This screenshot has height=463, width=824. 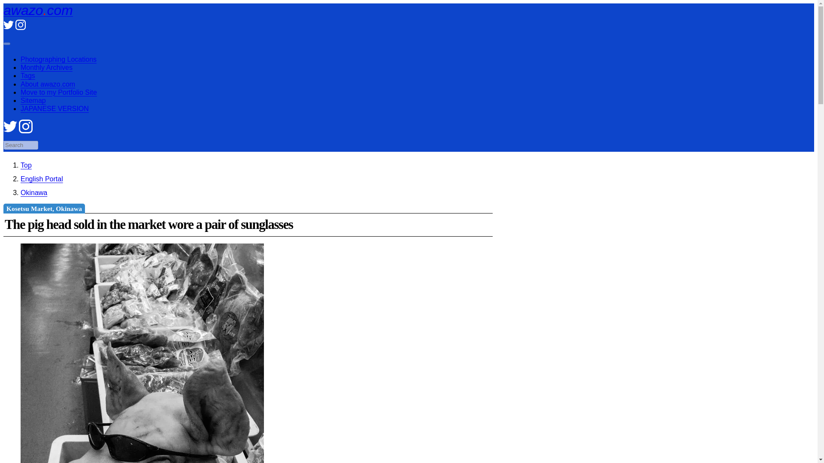 I want to click on Instagram, so click(x=26, y=131).